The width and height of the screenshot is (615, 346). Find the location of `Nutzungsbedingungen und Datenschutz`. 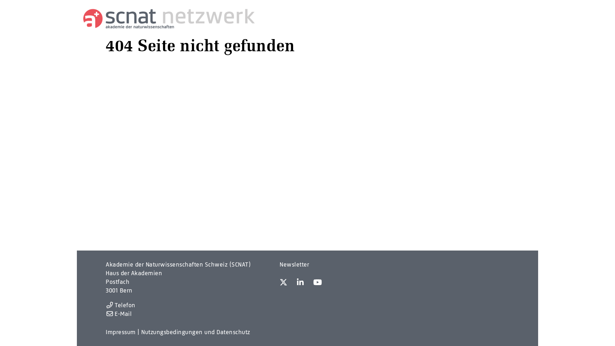

Nutzungsbedingungen und Datenschutz is located at coordinates (196, 332).